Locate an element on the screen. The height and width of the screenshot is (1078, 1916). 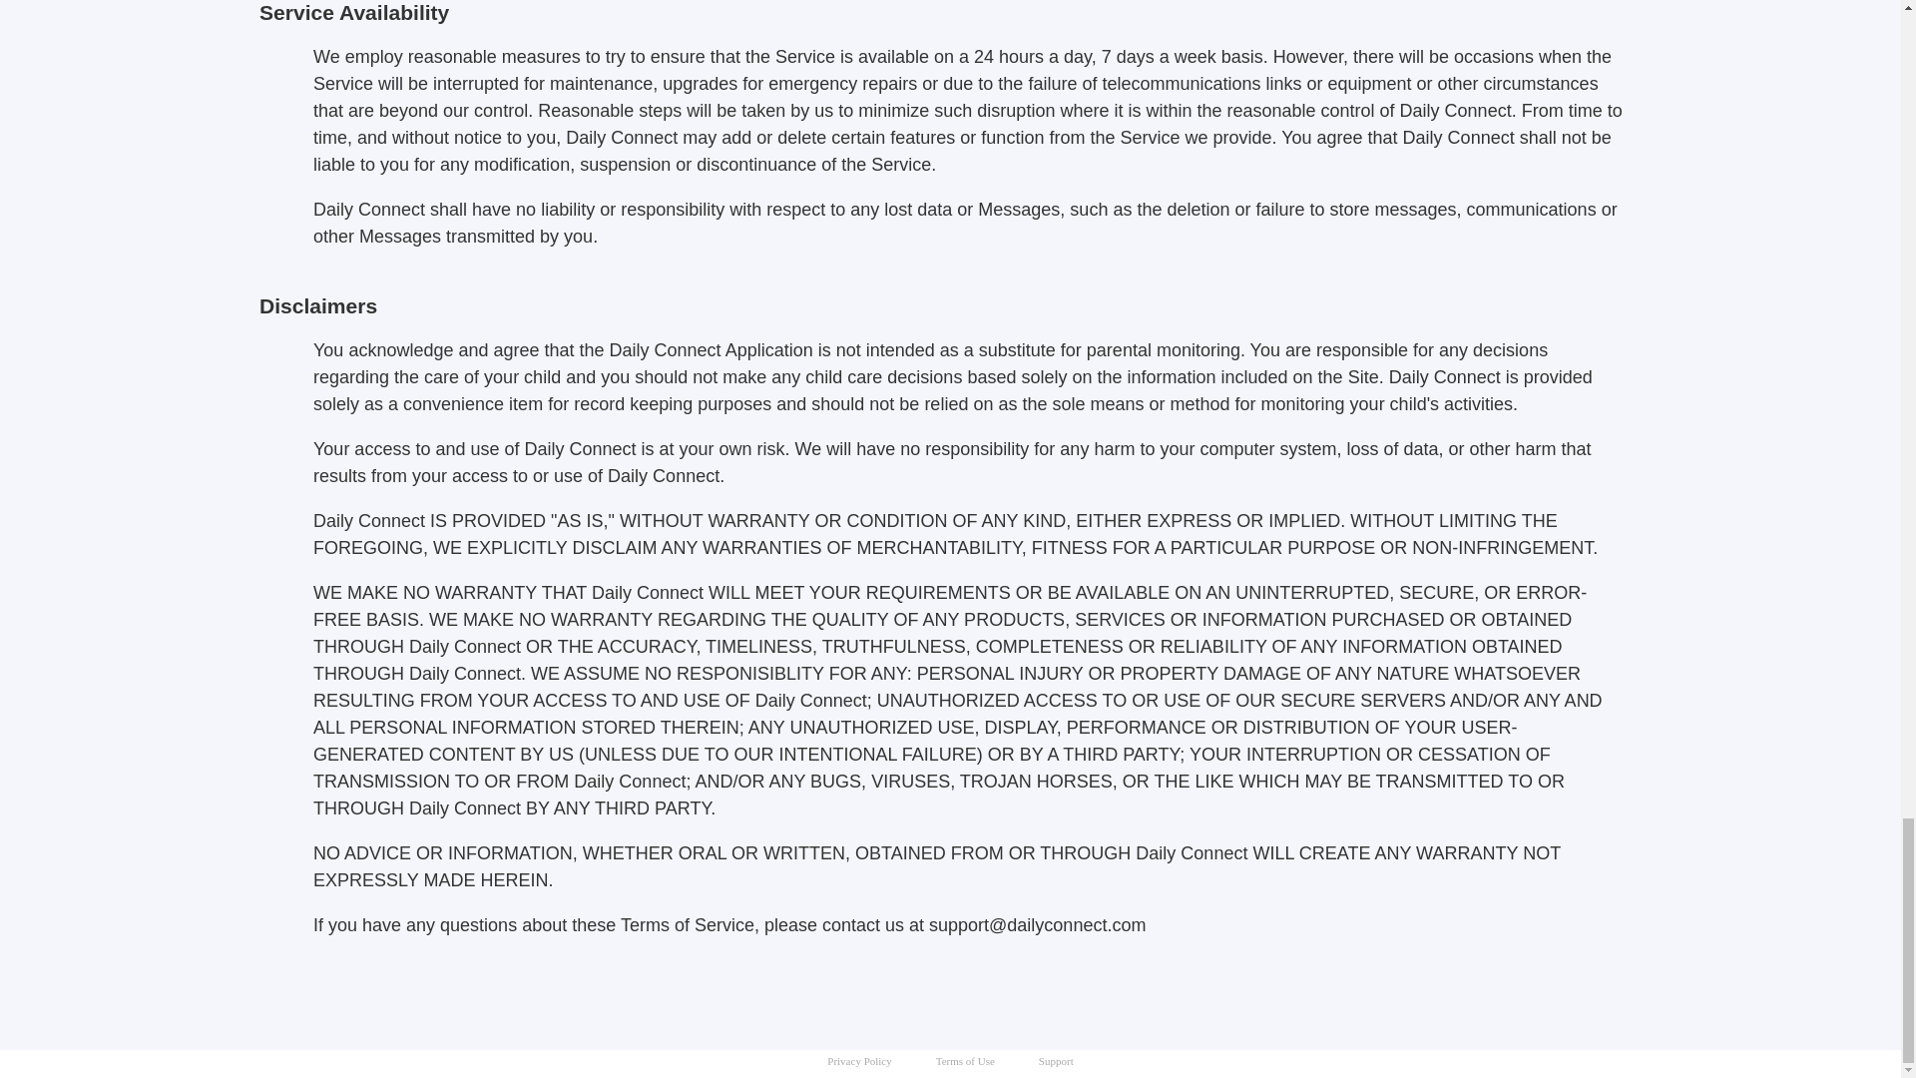
Support is located at coordinates (1056, 1061).